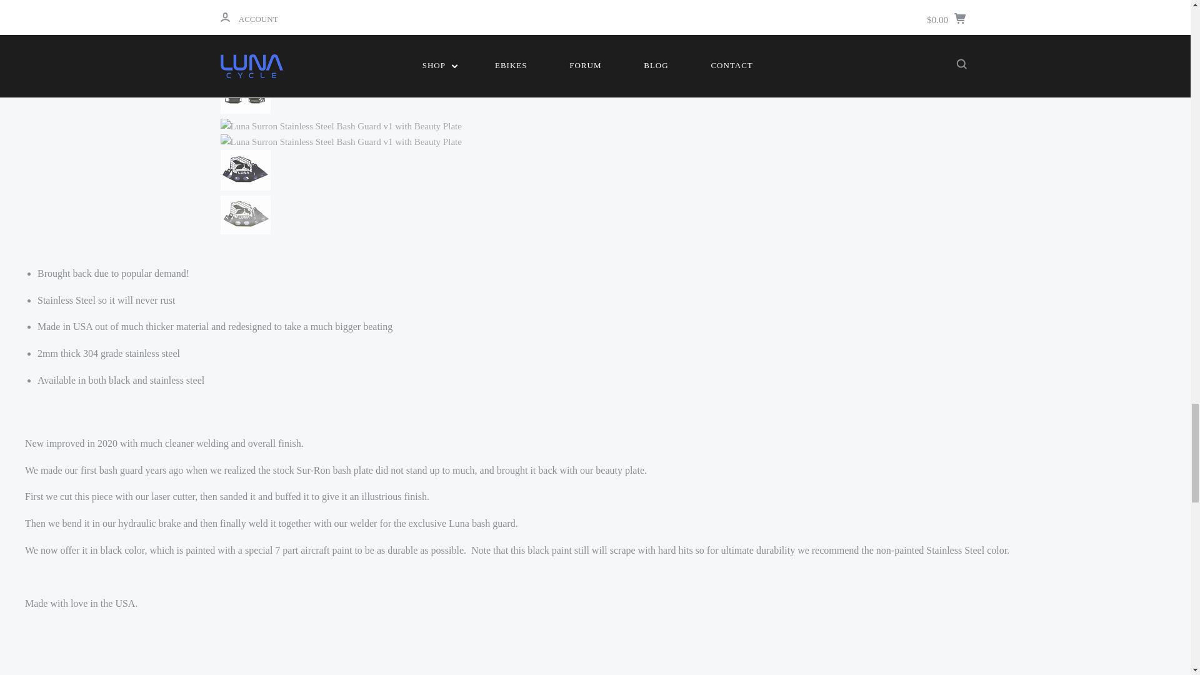  What do you see at coordinates (340, 34) in the screenshot?
I see `Luna Surron Stainless Steel Bash Guard v1 with Beauty Plate` at bounding box center [340, 34].